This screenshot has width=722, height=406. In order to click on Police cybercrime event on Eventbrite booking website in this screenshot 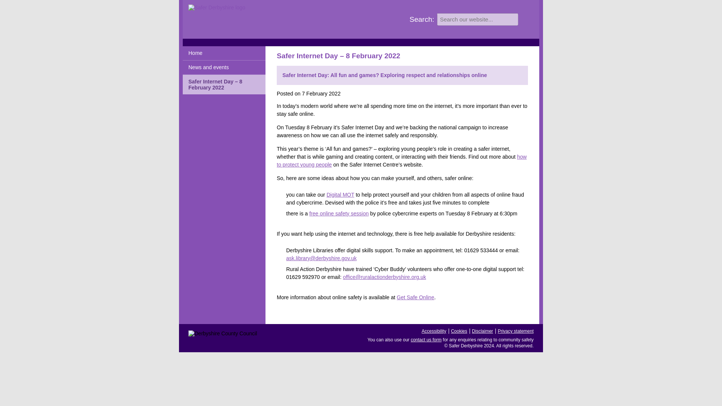, I will do `click(338, 214)`.